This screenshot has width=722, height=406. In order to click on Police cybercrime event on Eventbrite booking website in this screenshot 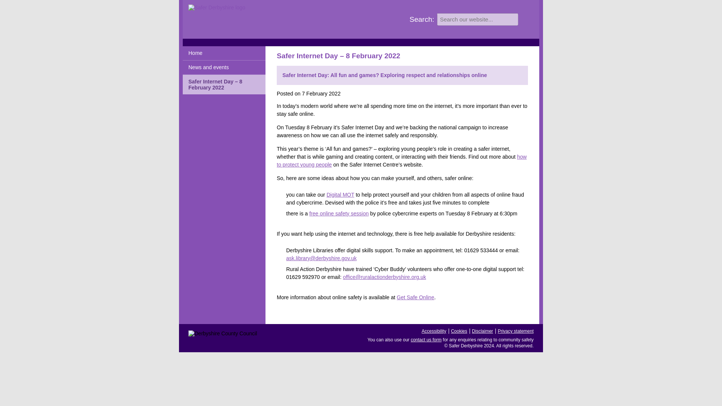, I will do `click(338, 214)`.